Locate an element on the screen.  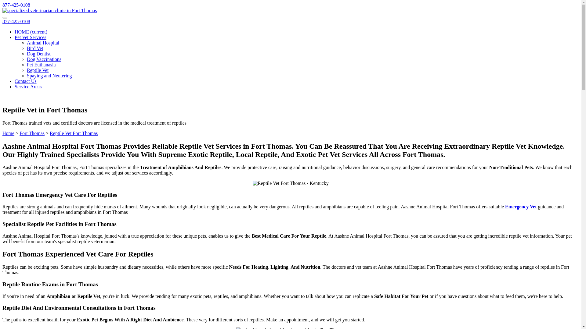
Make a Call! is located at coordinates (16, 21).